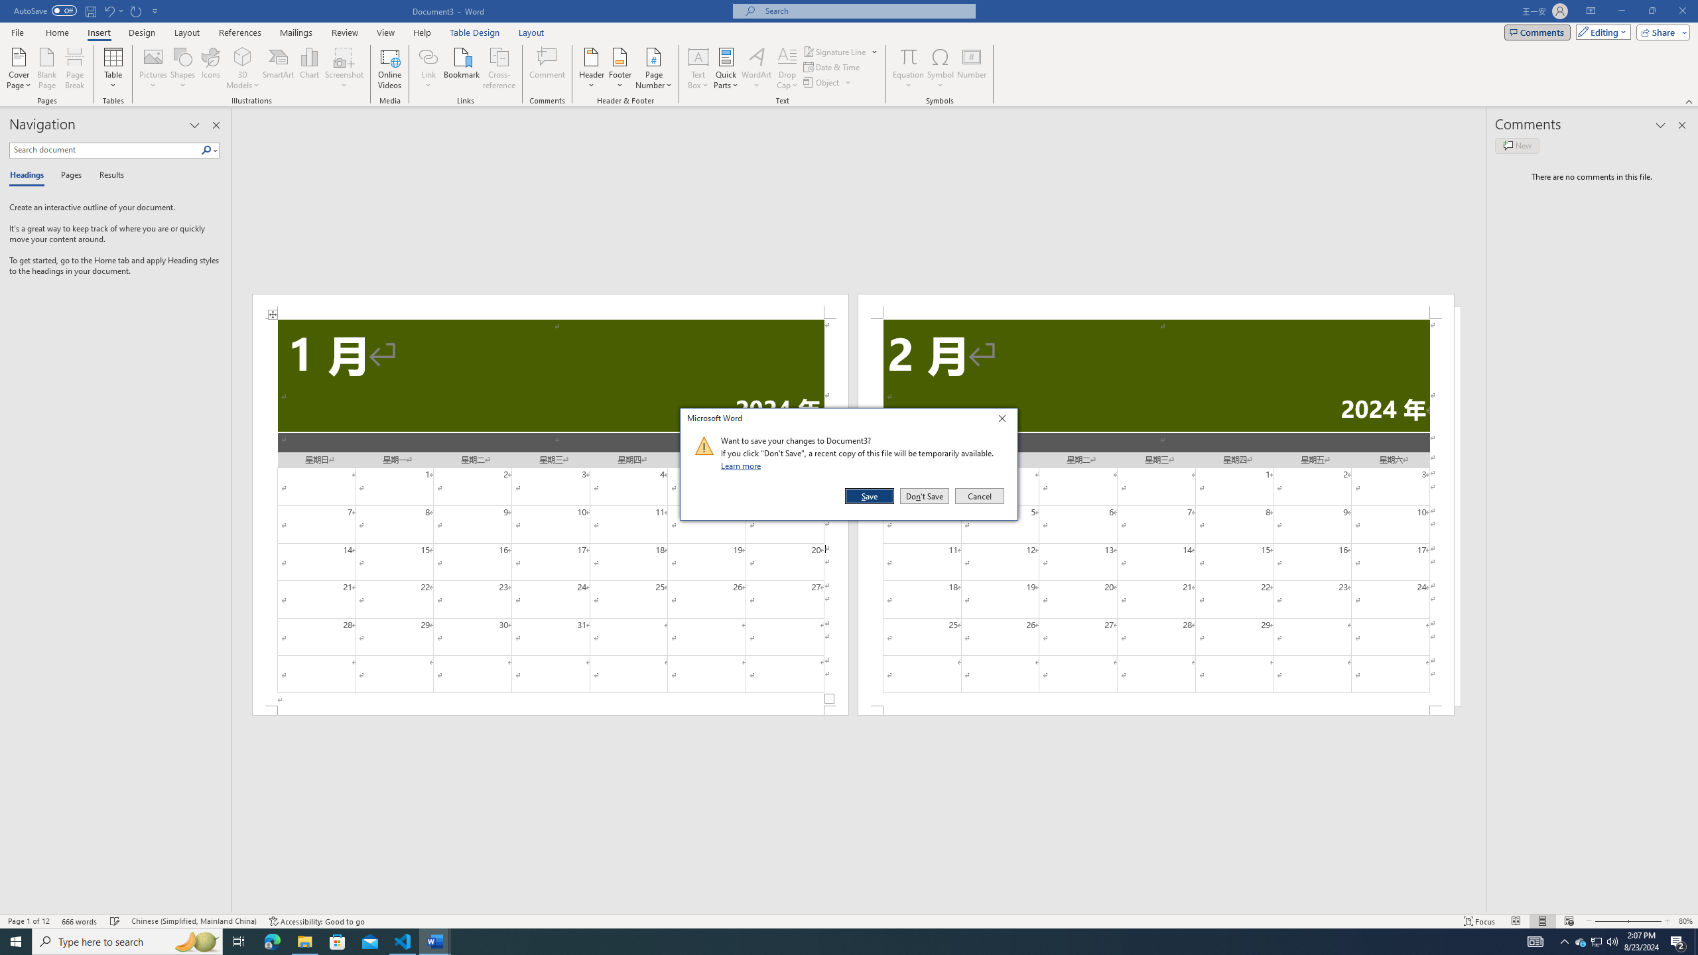 The image size is (1698, 955). I want to click on Zoom Out, so click(837, 942).